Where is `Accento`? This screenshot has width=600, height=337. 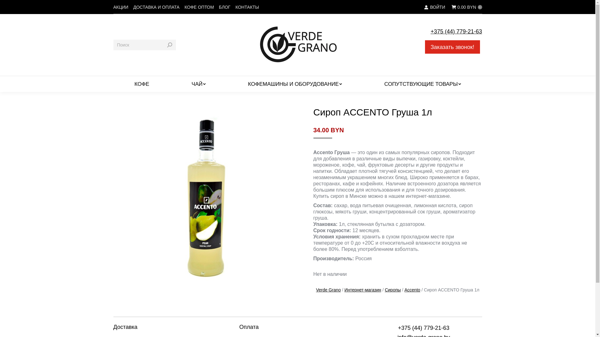
Accento is located at coordinates (412, 290).